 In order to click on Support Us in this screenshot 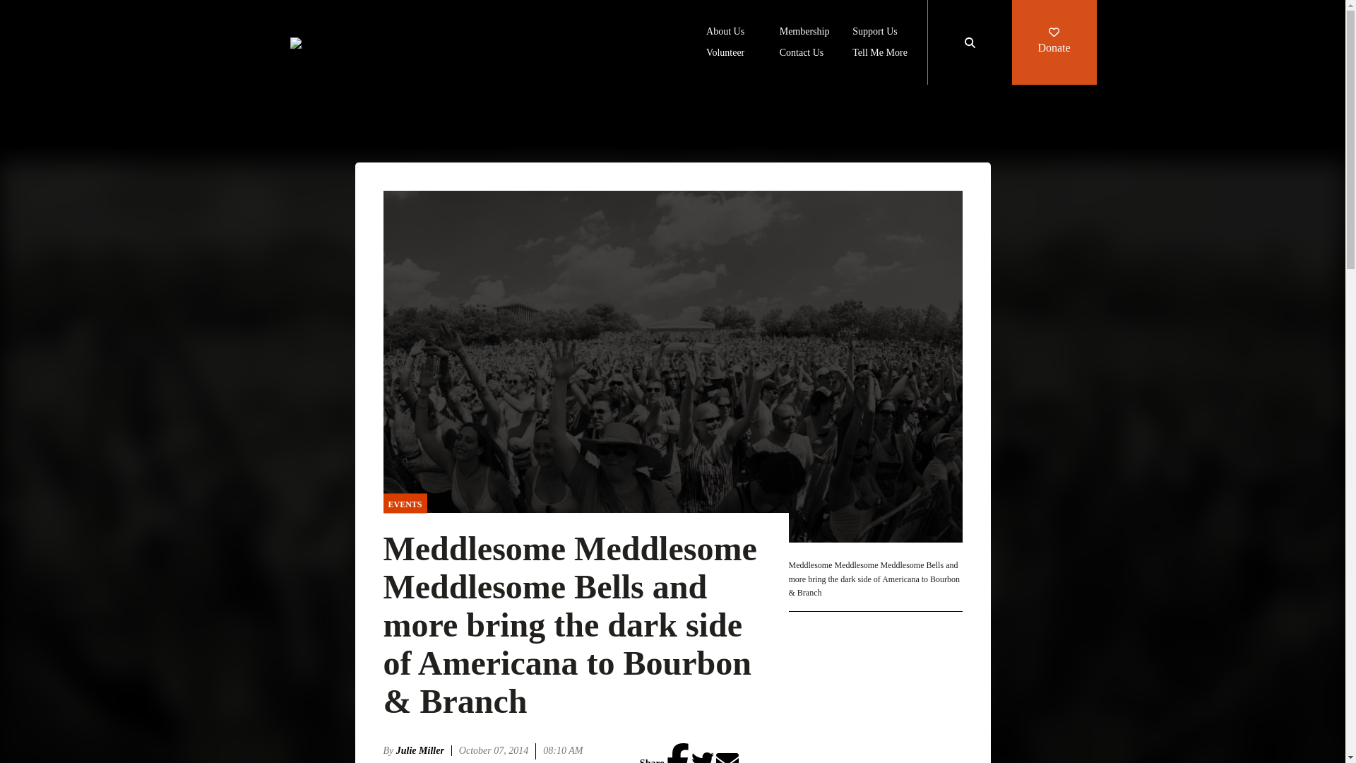, I will do `click(874, 32)`.